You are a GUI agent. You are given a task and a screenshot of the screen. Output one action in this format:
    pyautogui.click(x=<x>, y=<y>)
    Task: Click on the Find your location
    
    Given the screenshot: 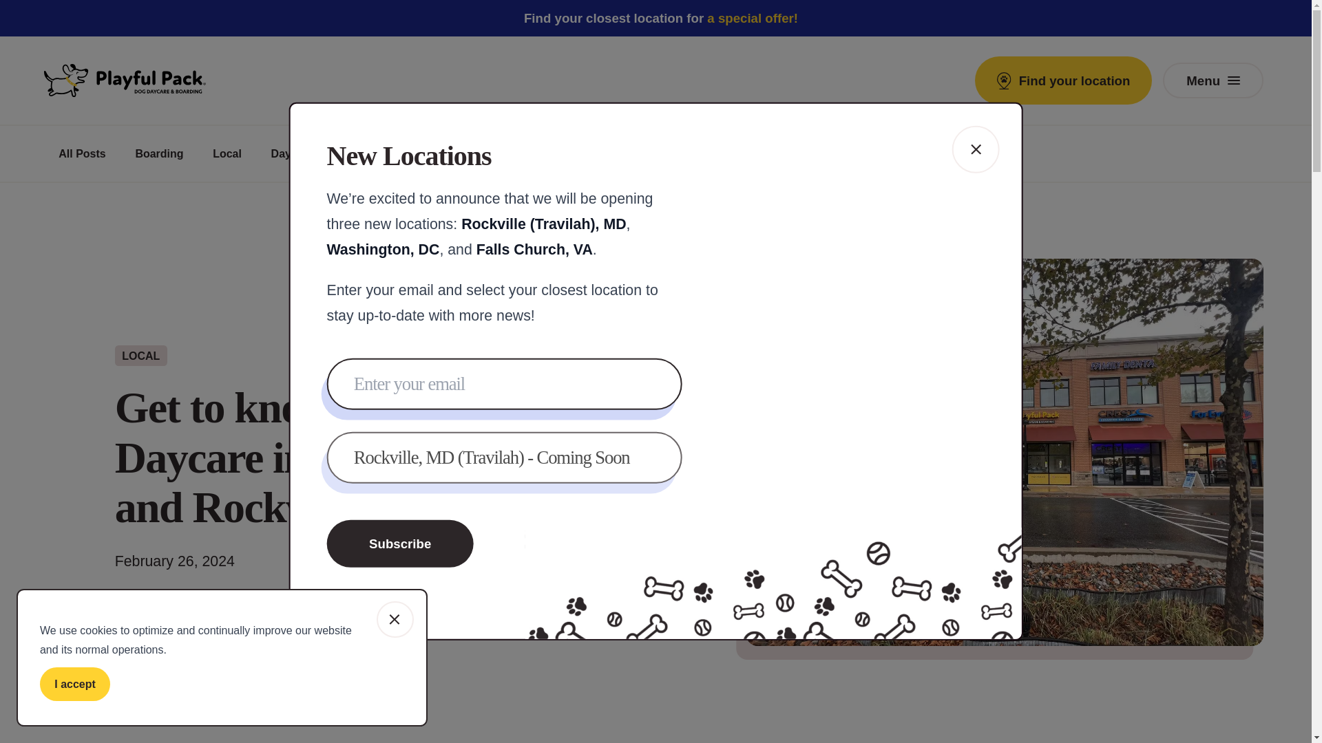 What is the action you would take?
    pyautogui.click(x=1063, y=80)
    